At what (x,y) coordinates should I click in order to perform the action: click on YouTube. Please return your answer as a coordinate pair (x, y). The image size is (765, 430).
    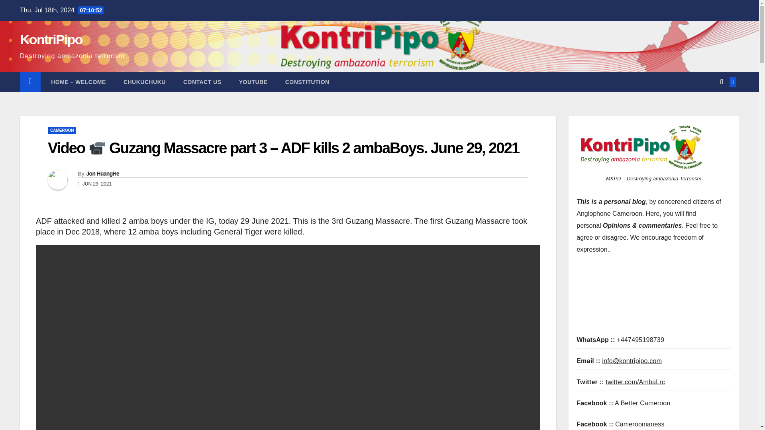
    Looking at the image, I should click on (253, 82).